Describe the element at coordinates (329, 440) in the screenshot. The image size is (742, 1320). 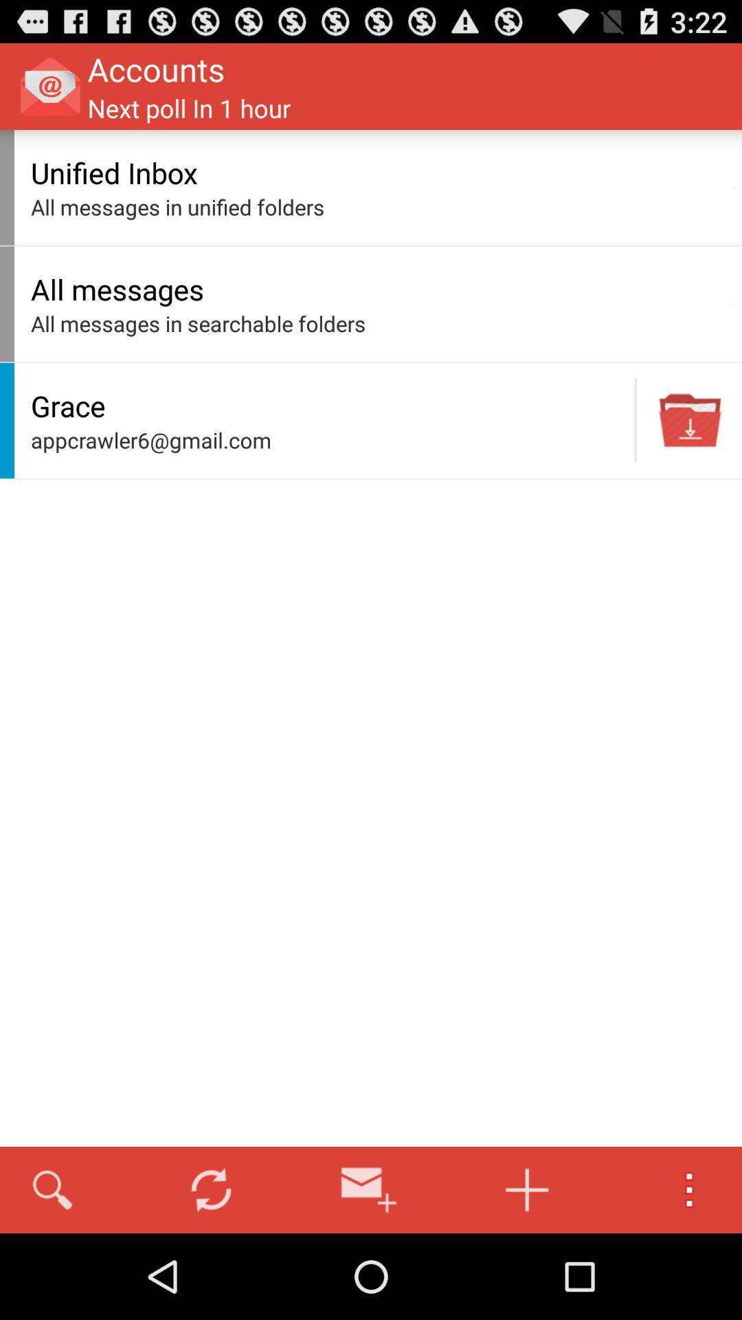
I see `swipe until the appcrawler6@gmail.com` at that location.